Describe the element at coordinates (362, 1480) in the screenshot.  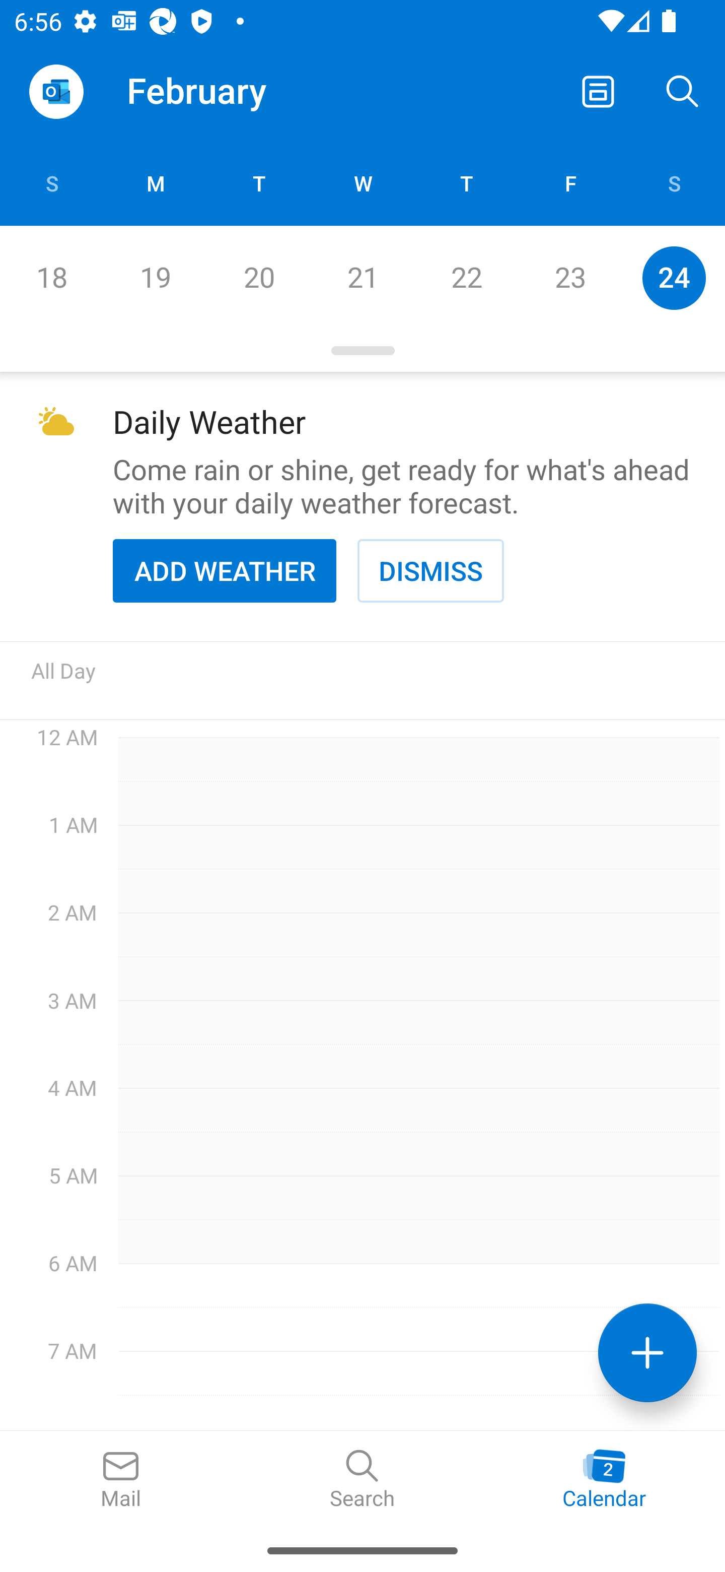
I see `Search` at that location.